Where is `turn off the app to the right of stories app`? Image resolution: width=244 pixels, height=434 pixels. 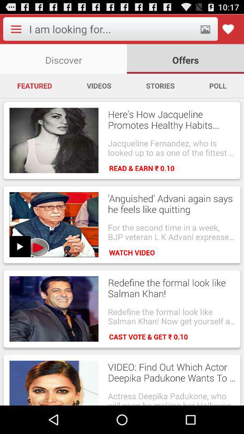 turn off the app to the right of stories app is located at coordinates (218, 85).